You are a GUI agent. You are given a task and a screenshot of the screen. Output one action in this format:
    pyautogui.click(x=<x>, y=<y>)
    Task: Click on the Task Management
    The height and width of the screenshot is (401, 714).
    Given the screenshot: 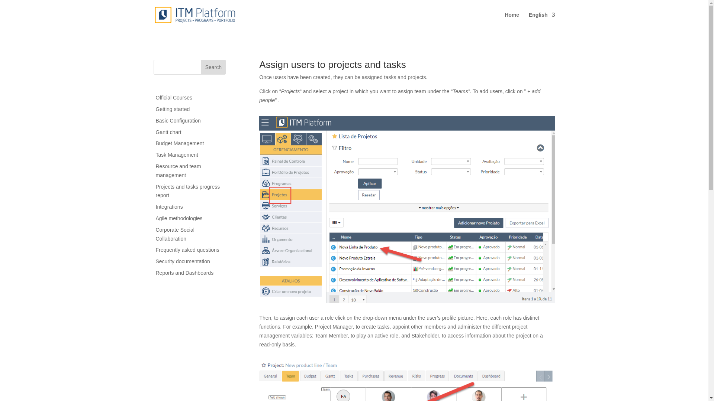 What is the action you would take?
    pyautogui.click(x=176, y=155)
    